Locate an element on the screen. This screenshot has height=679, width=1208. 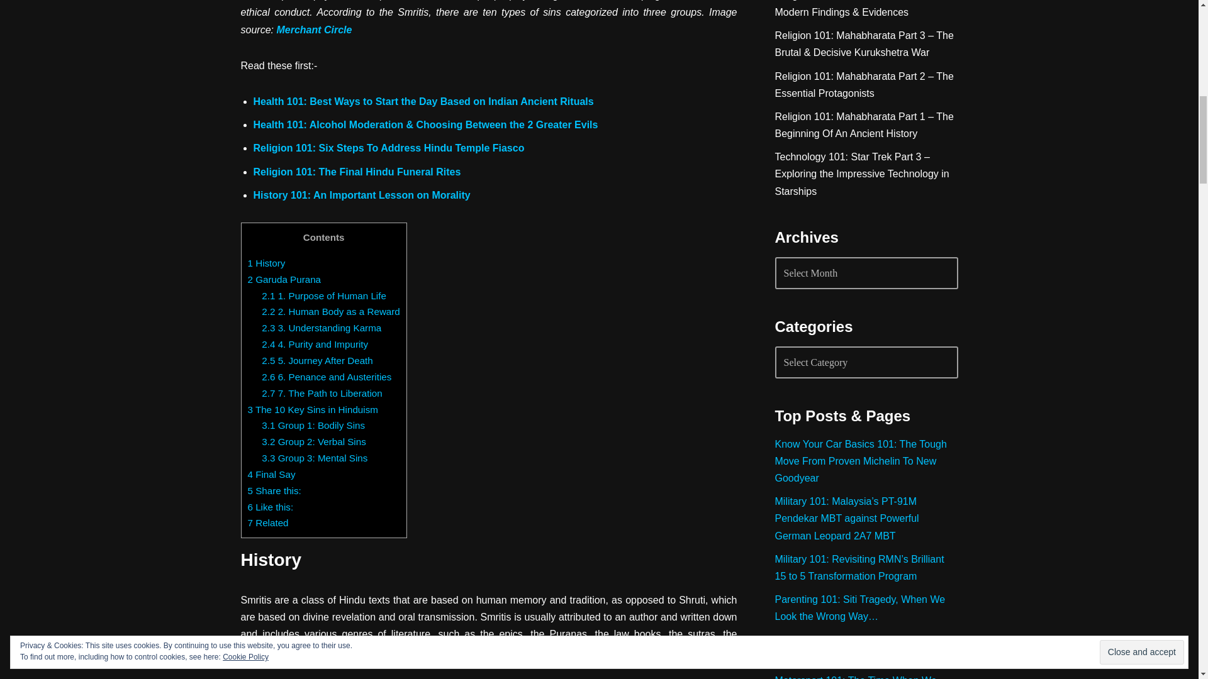
2.5 5. Journey After Death is located at coordinates (317, 360).